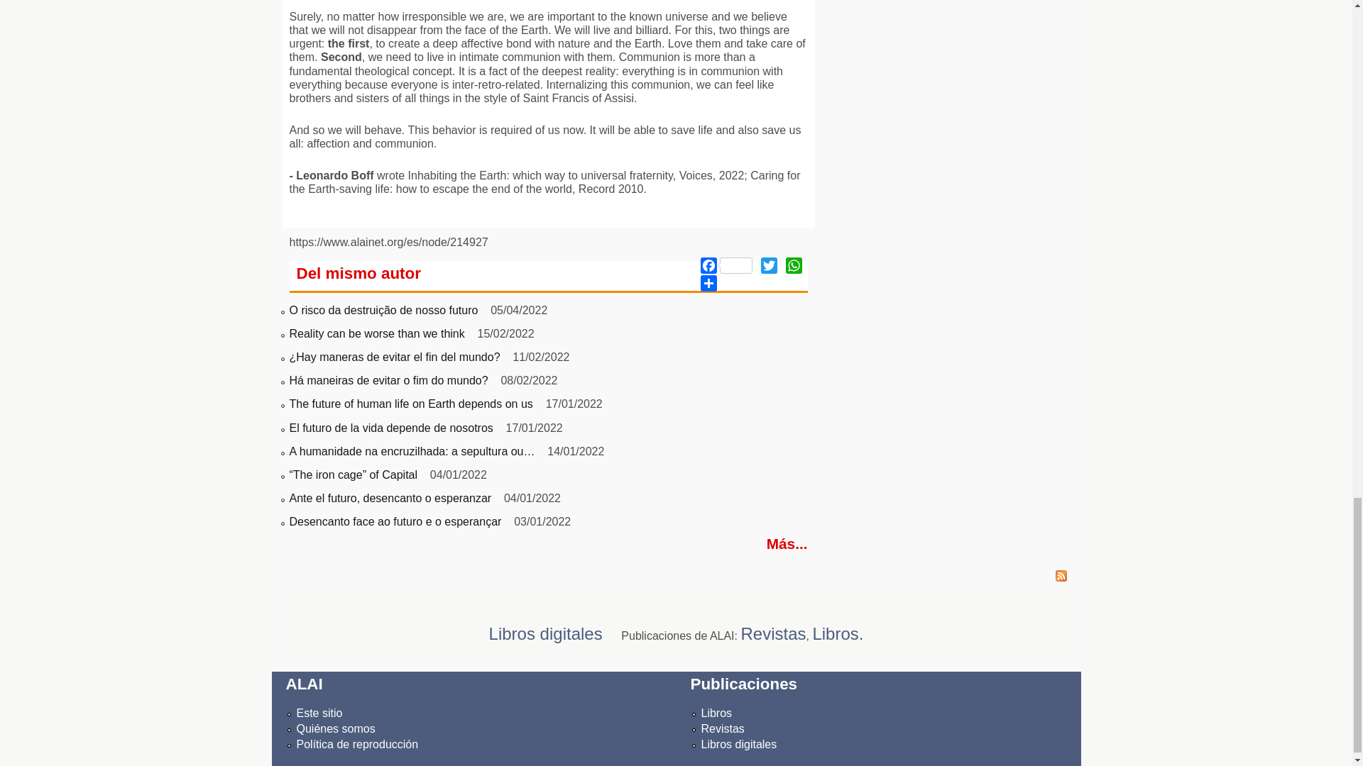 This screenshot has width=1363, height=766. I want to click on Suscribirse a America Latina en Movimiento - RSS, so click(675, 577).